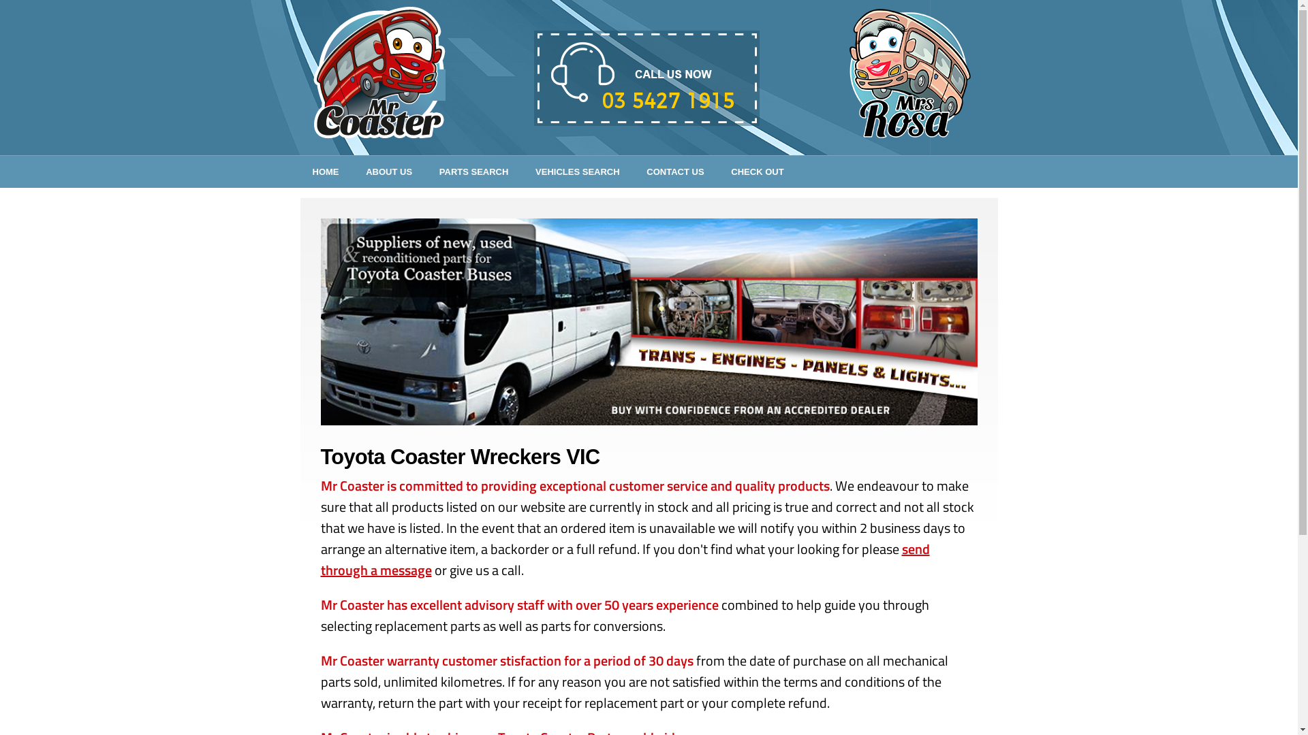 This screenshot has width=1308, height=735. What do you see at coordinates (649, 322) in the screenshot?
I see `Toyota Coaster Parts Wrecking` at bounding box center [649, 322].